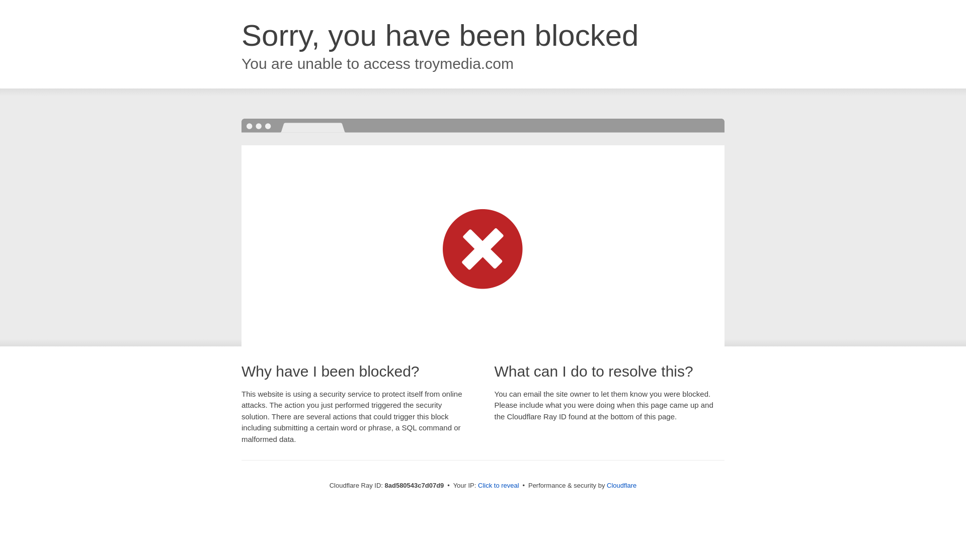 This screenshot has height=543, width=966. Describe the element at coordinates (499, 486) in the screenshot. I see `Click to reveal` at that location.